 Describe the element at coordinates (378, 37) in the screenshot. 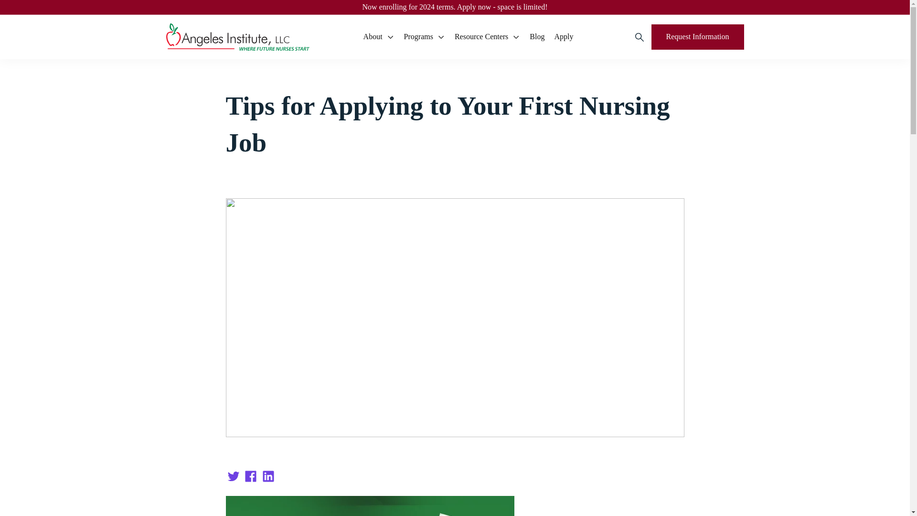

I see `About` at that location.